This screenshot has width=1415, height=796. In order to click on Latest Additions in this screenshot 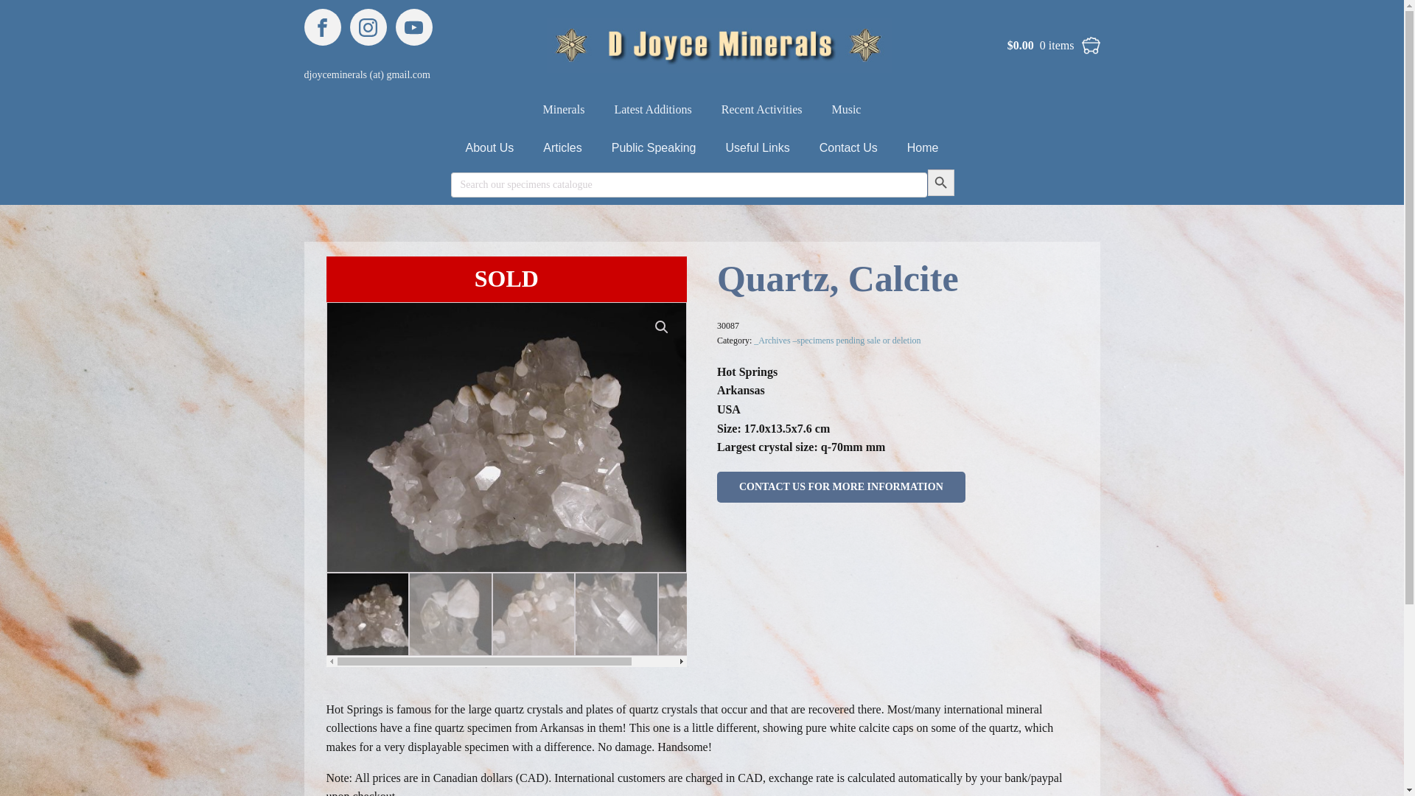, I will do `click(652, 109)`.